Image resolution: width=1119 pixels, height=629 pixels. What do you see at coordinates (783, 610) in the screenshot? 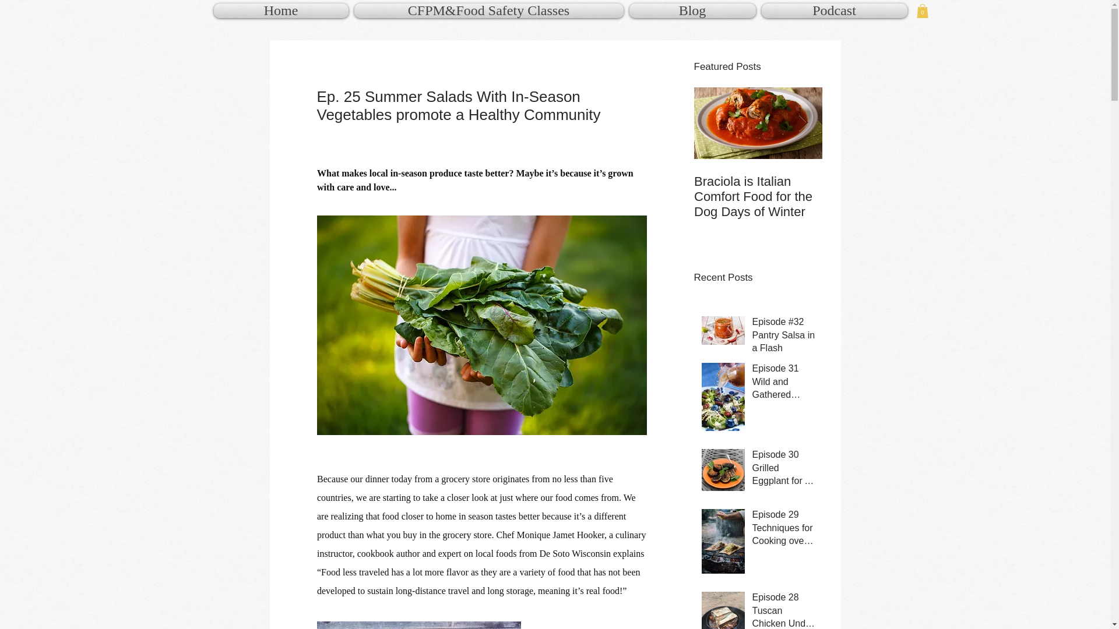
I see `Episode 28 Tuscan Chicken Under A Brick` at bounding box center [783, 610].